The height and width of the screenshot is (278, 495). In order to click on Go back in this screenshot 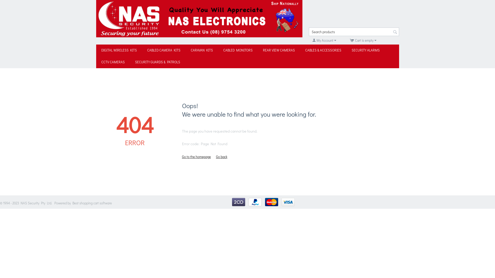, I will do `click(222, 157)`.